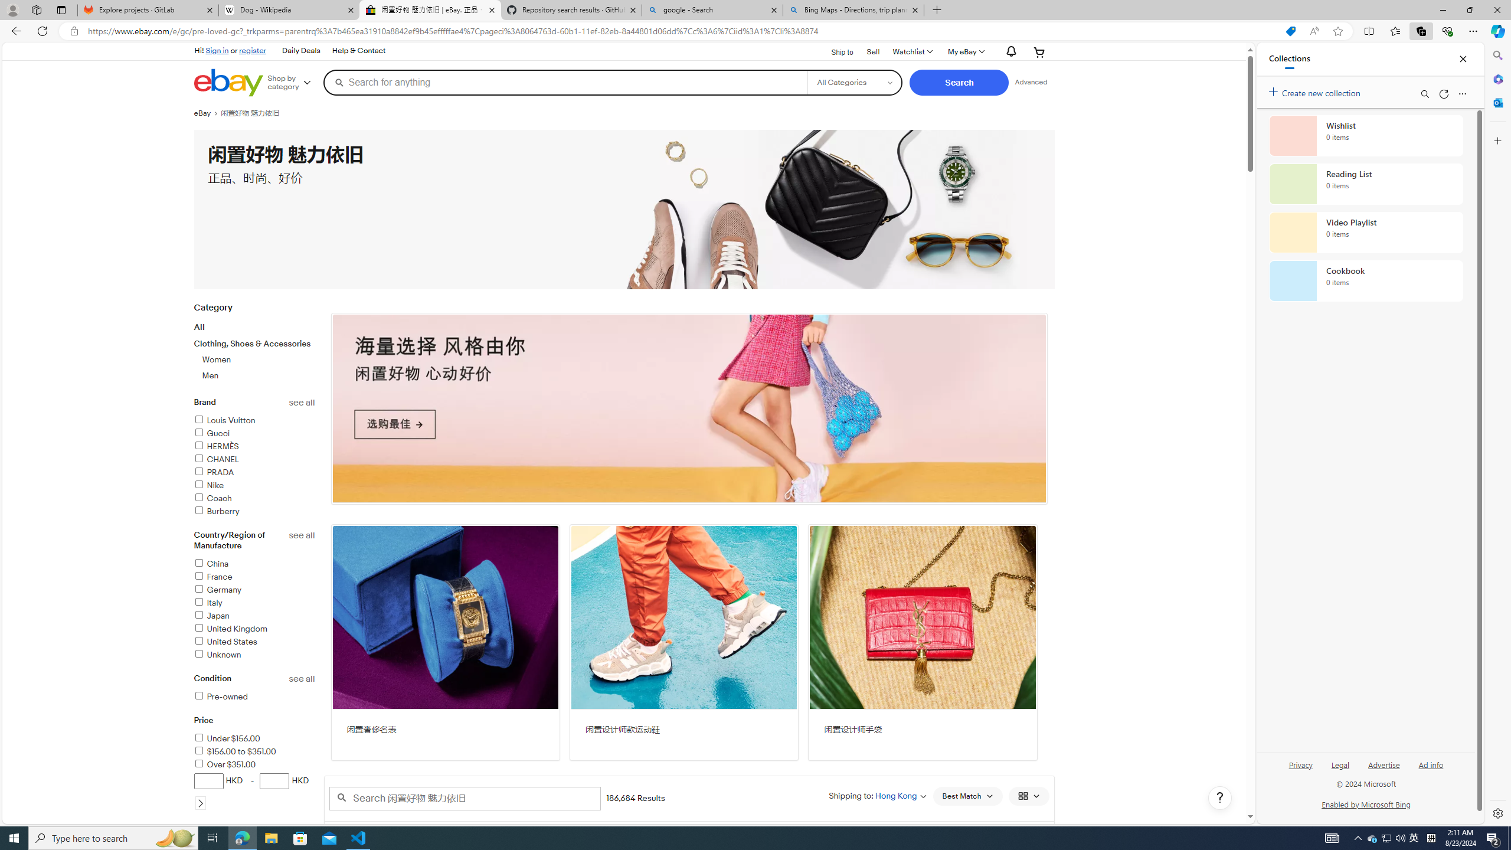 The width and height of the screenshot is (1511, 850). I want to click on United Kingdom, so click(230, 629).